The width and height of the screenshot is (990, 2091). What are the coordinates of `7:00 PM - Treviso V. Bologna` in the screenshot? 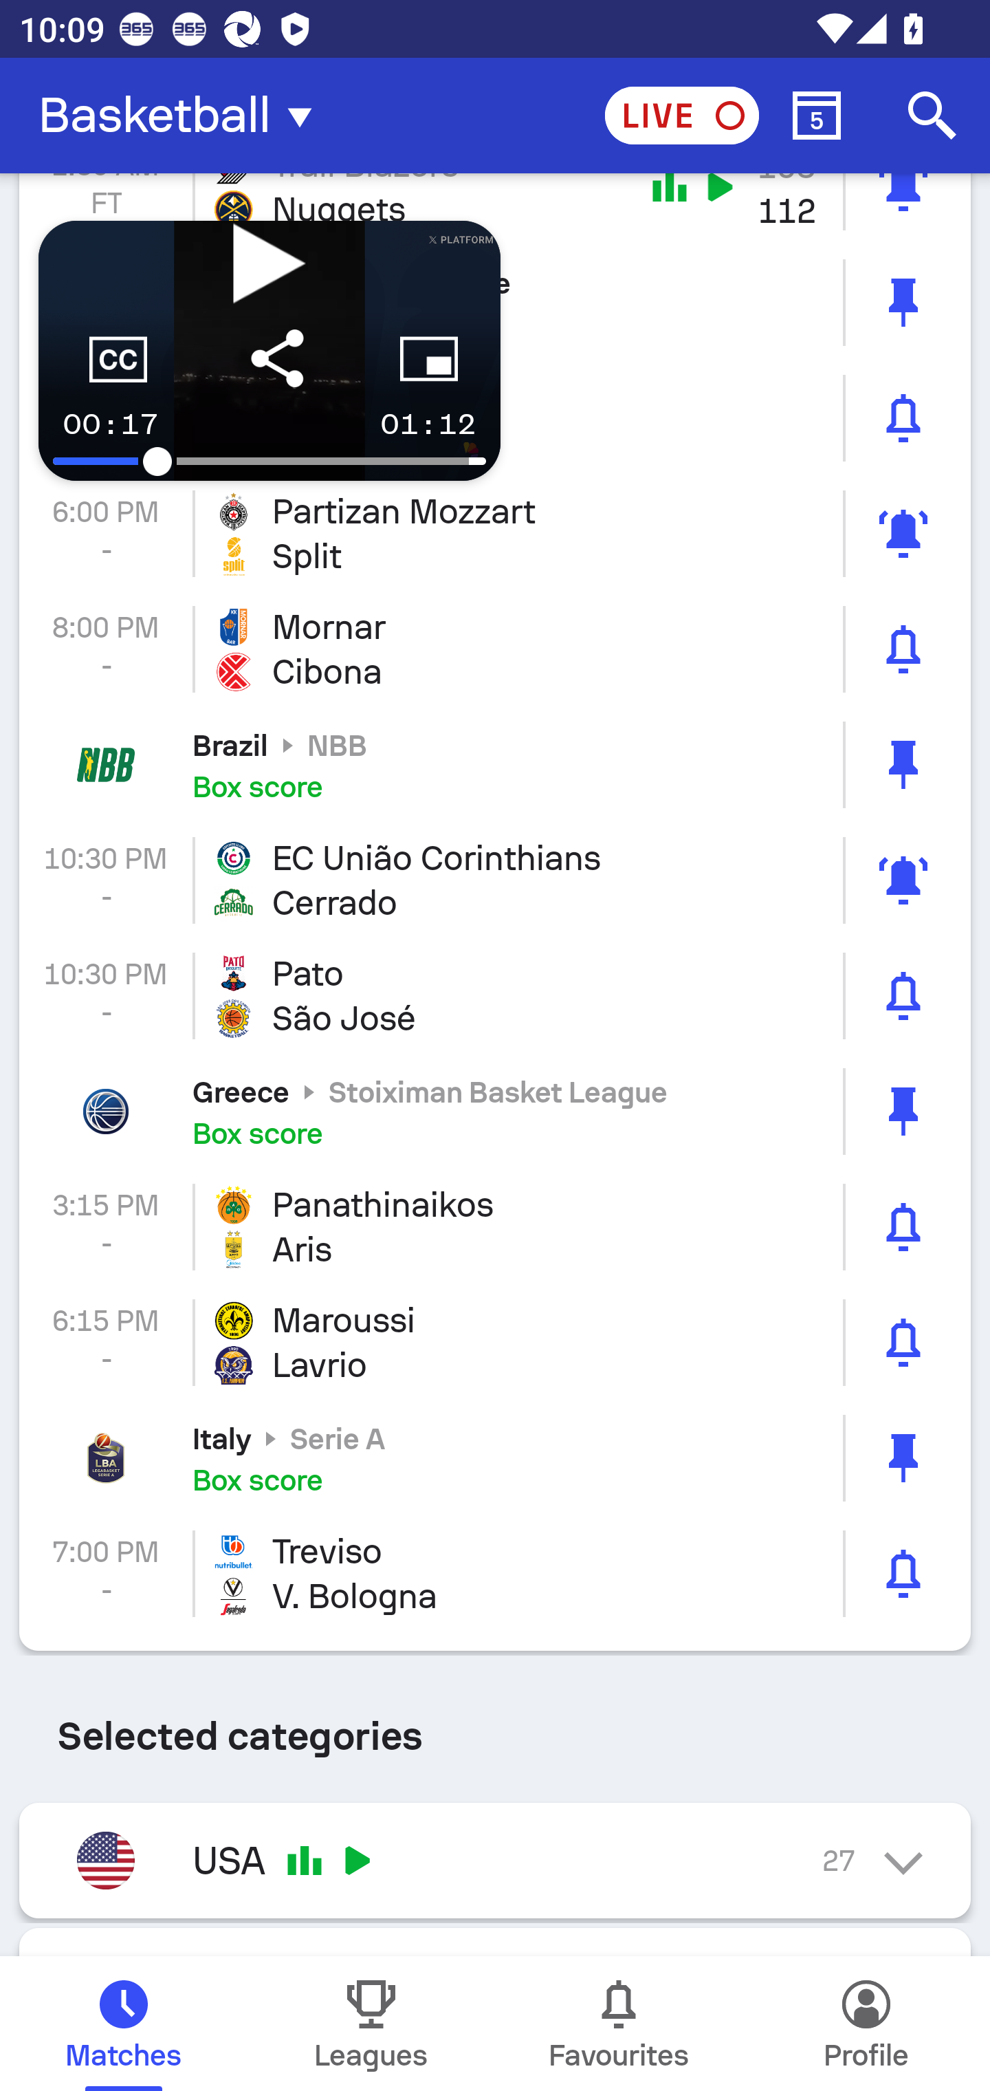 It's located at (495, 1574).